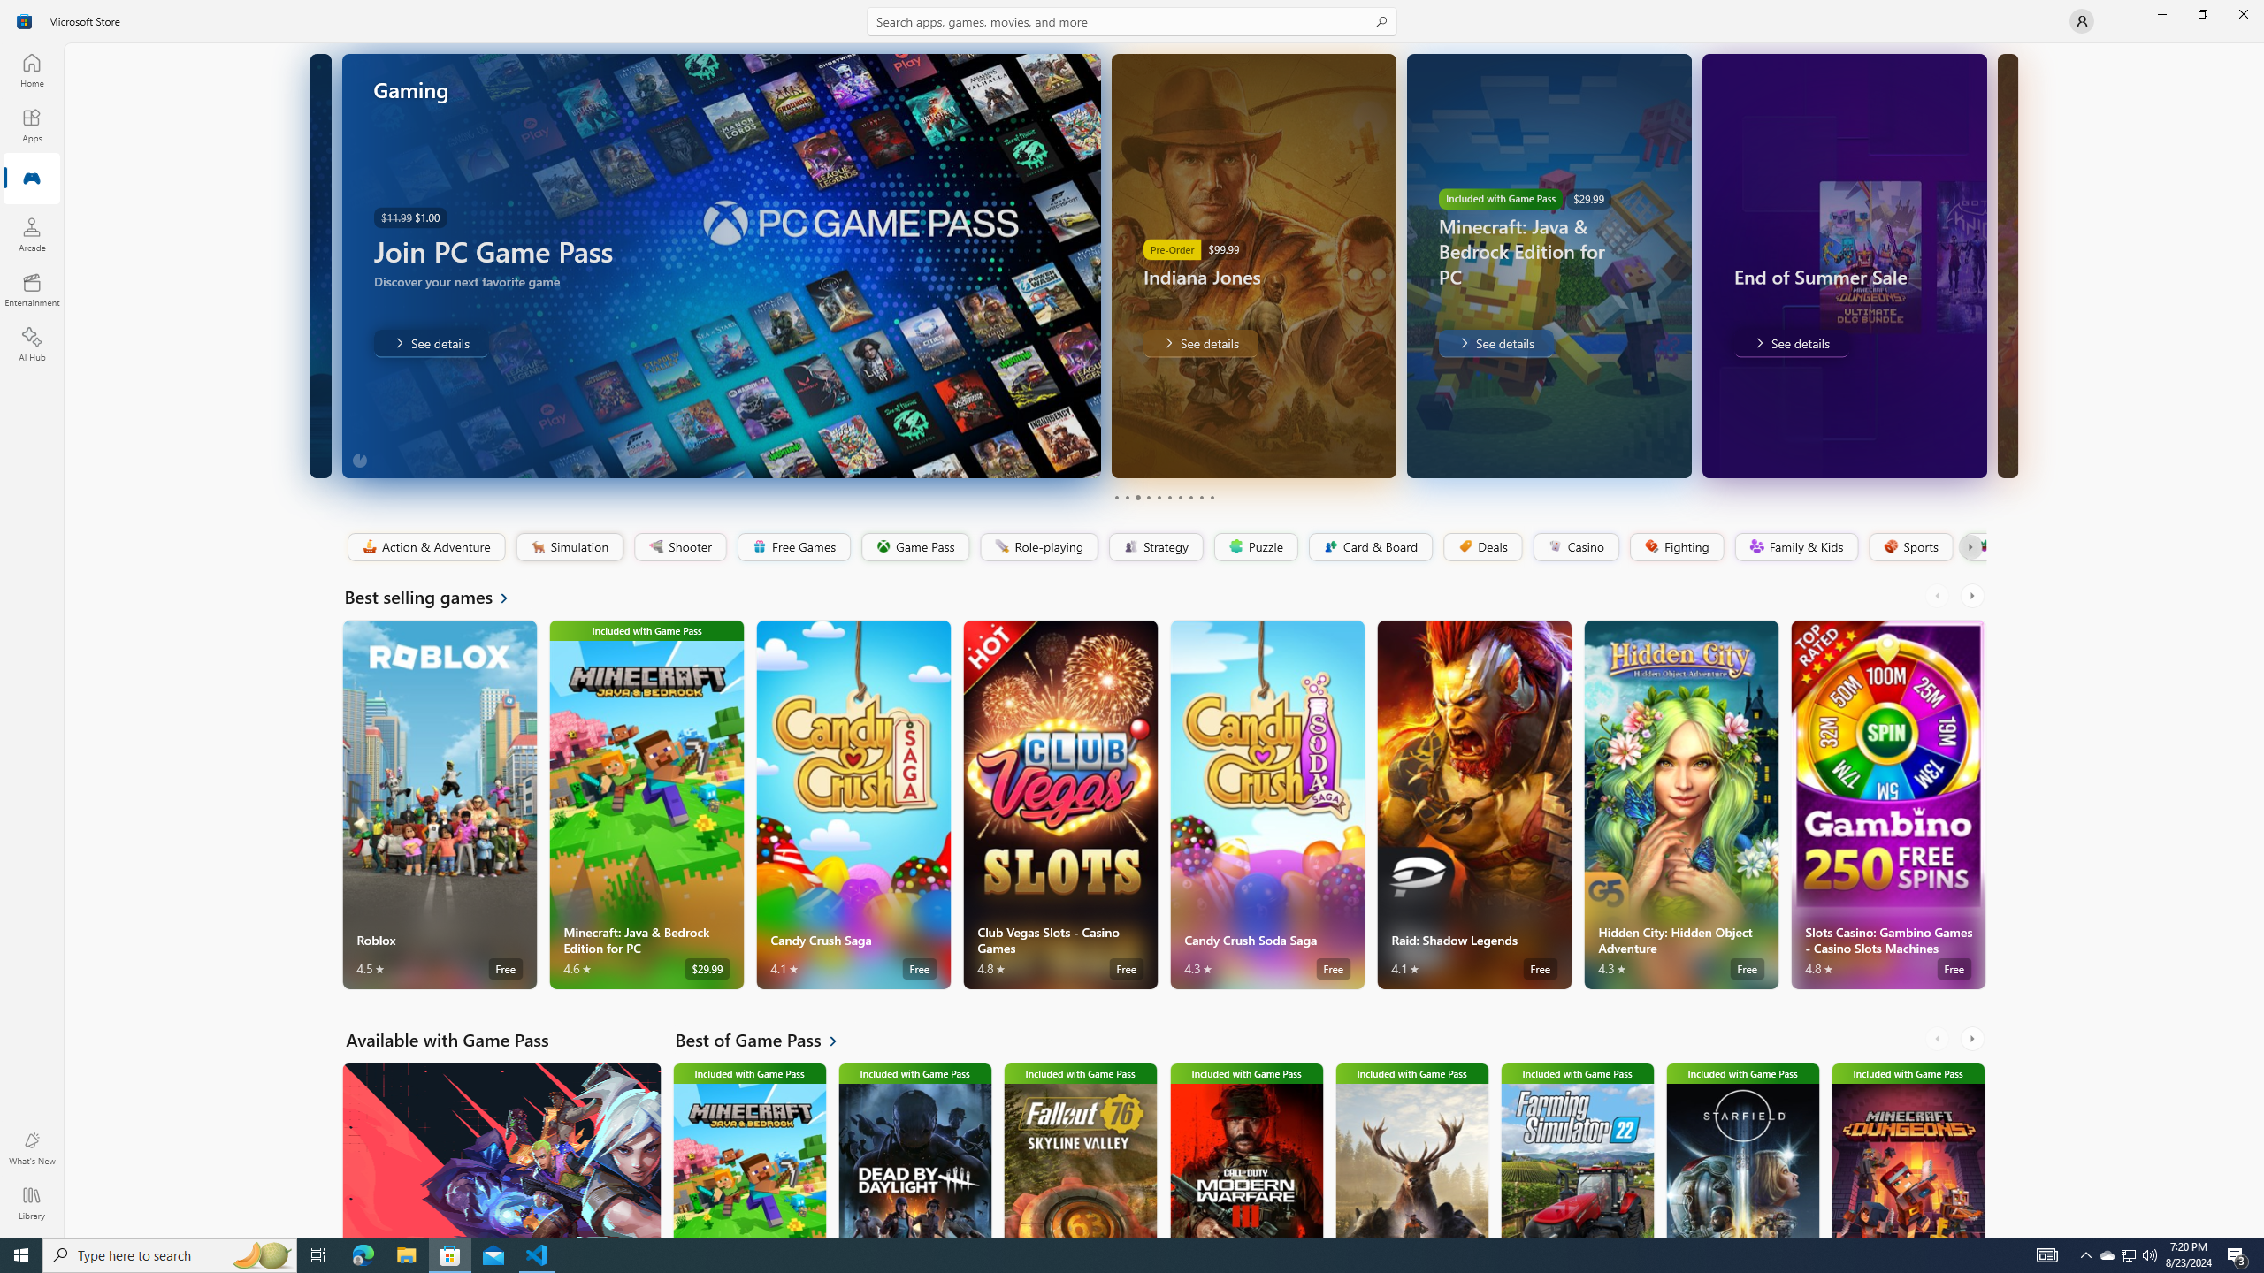 This screenshot has height=1273, width=2264. Describe the element at coordinates (1148, 497) in the screenshot. I see `Page 4` at that location.